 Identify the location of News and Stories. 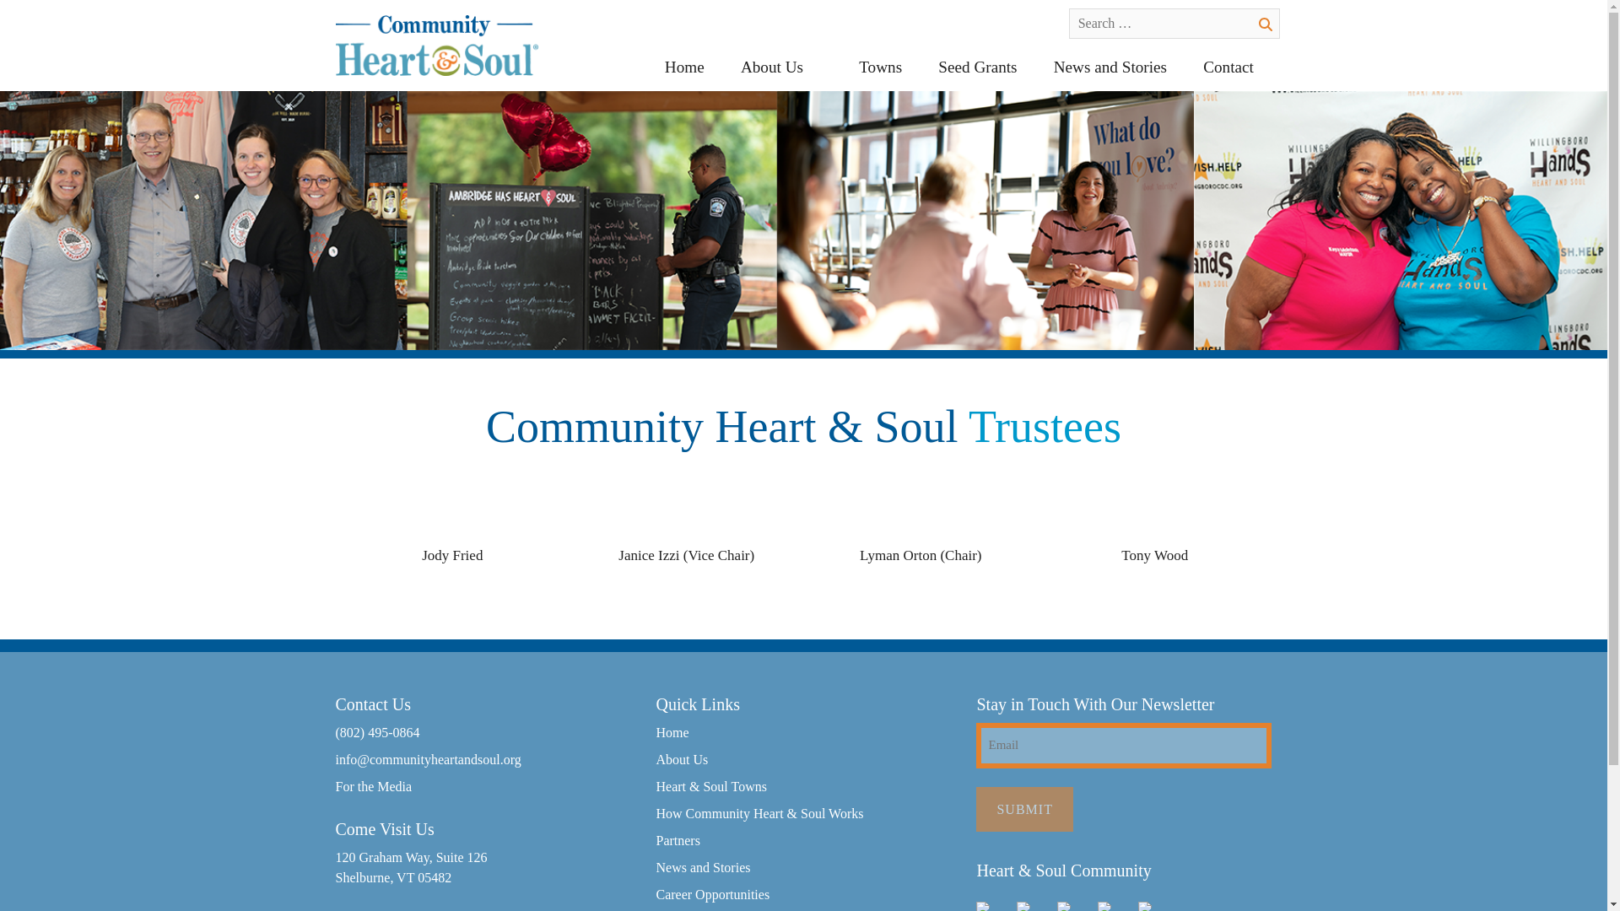
(702, 867).